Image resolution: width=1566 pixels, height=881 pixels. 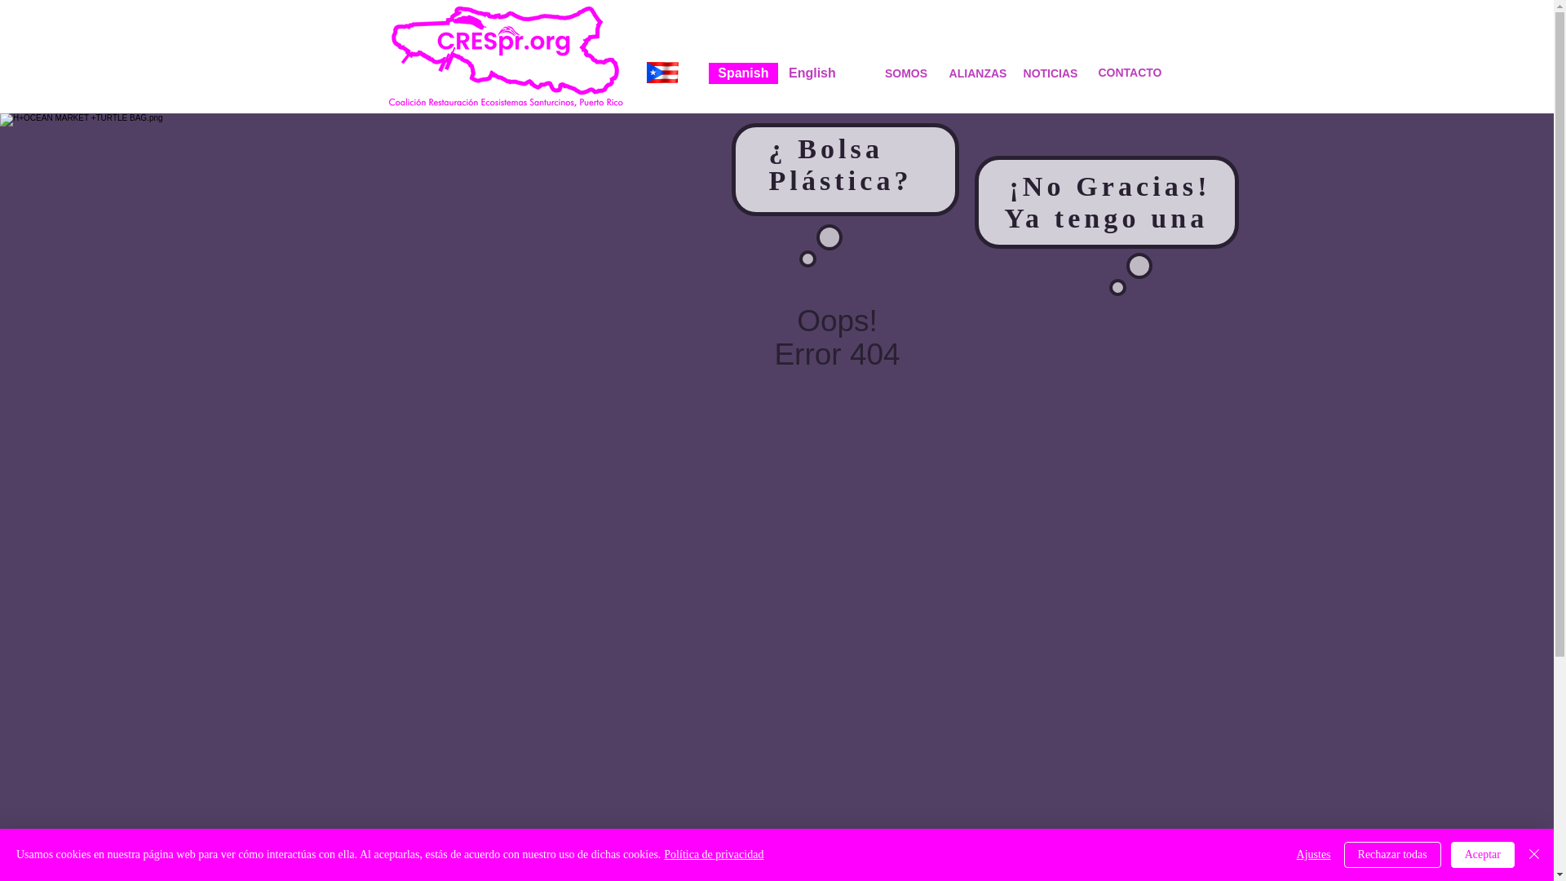 I want to click on Rechazar todas, so click(x=1391, y=855).